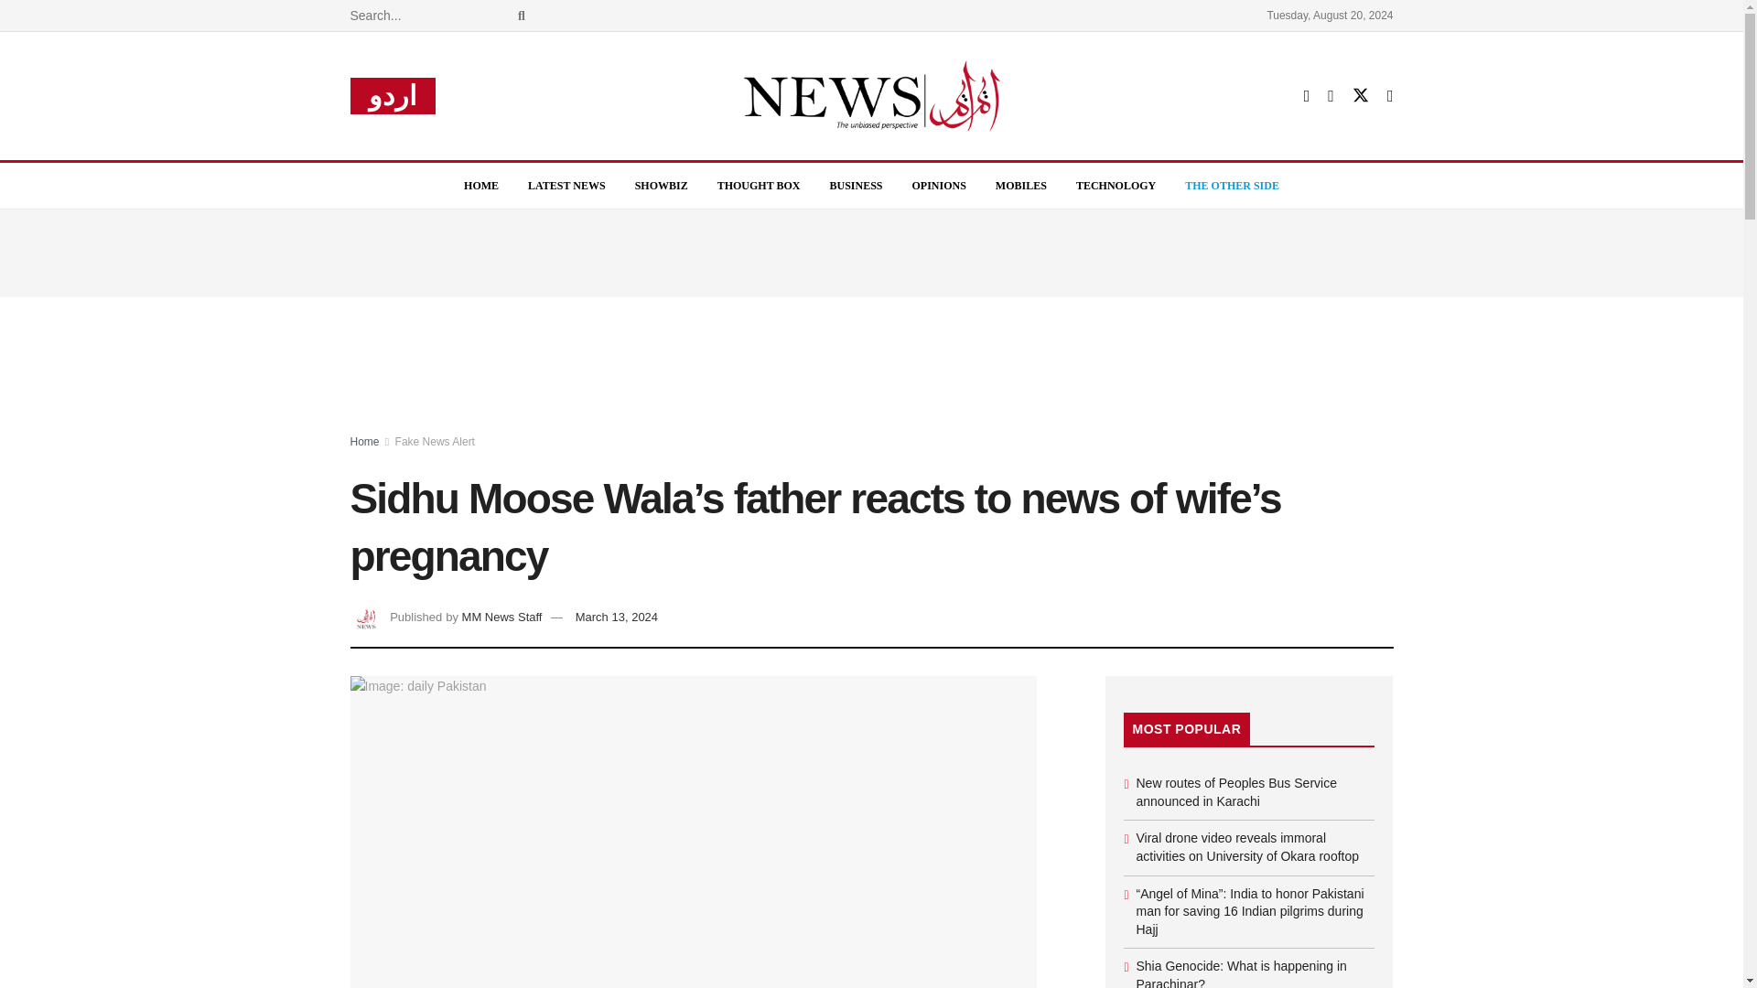  Describe the element at coordinates (1115, 185) in the screenshot. I see `TECHNOLOGY` at that location.